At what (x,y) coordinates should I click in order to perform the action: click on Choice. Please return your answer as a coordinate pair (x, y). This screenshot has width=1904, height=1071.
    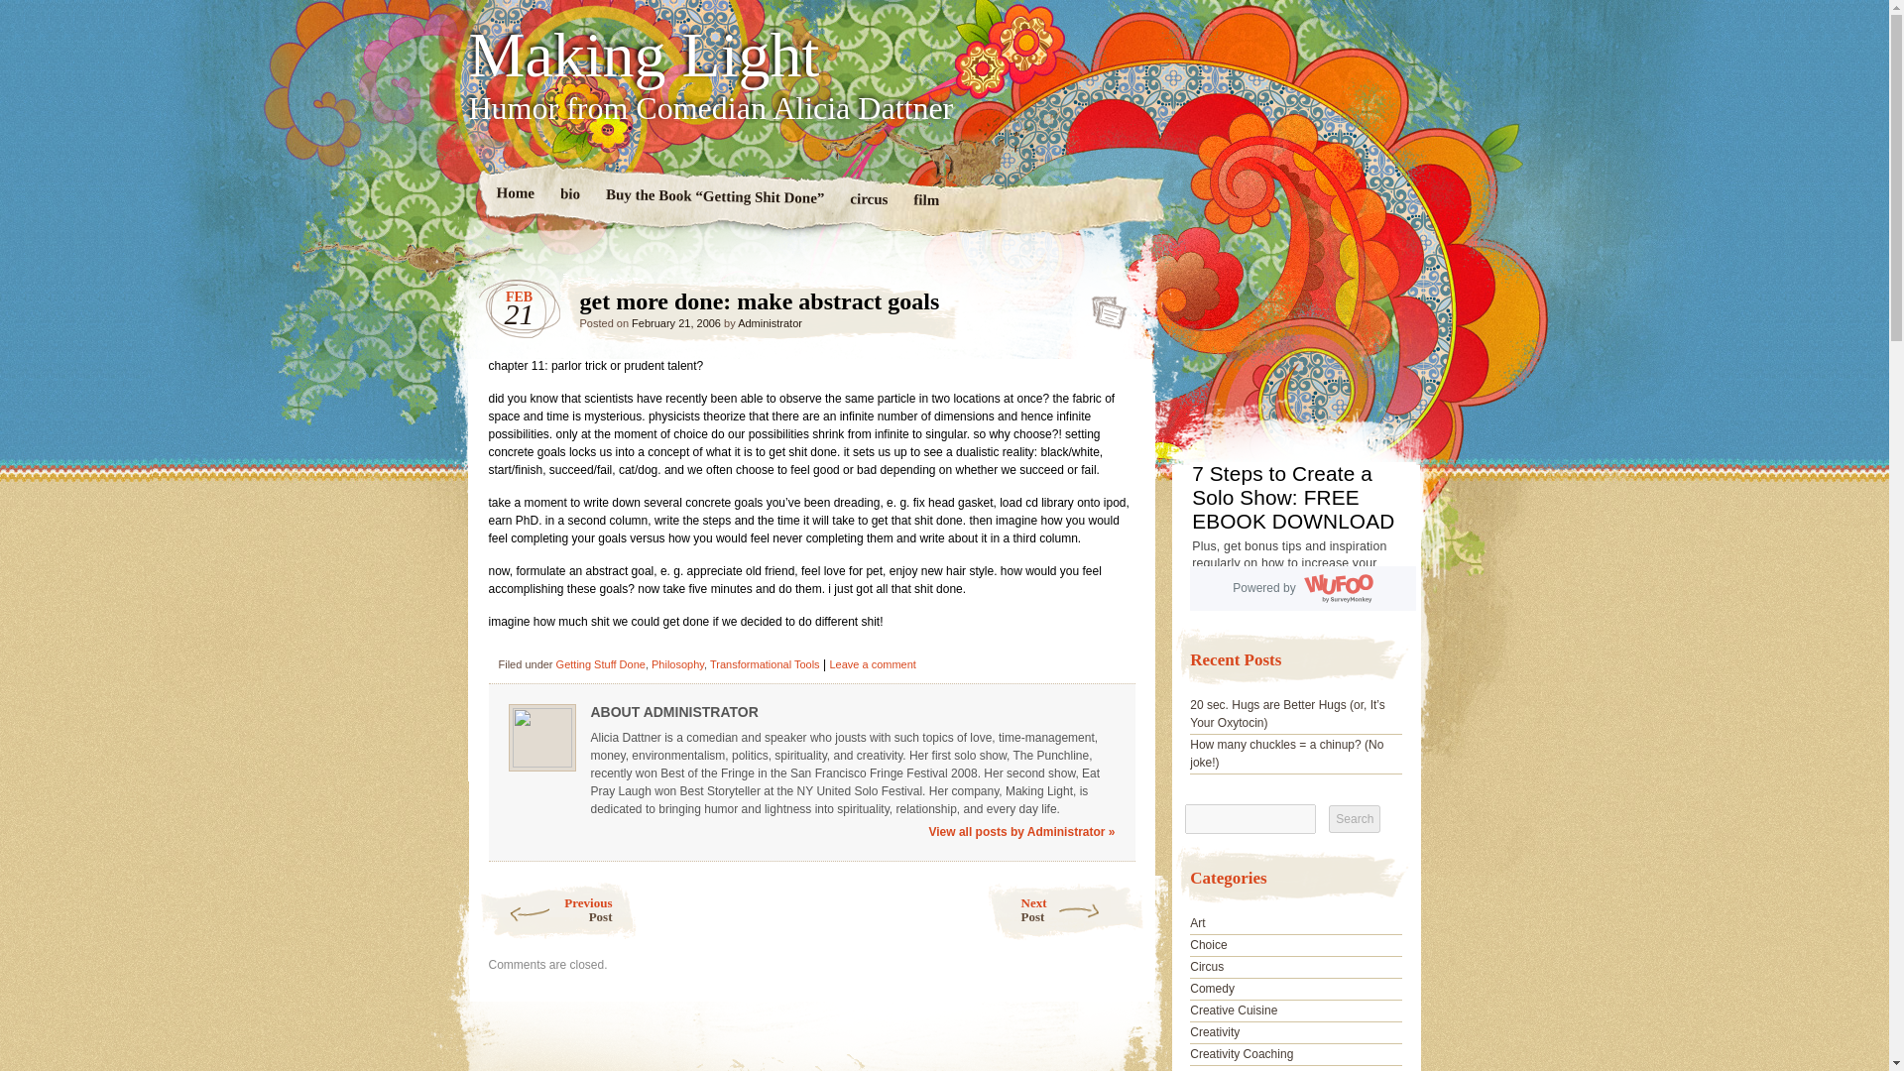
    Looking at the image, I should click on (1208, 945).